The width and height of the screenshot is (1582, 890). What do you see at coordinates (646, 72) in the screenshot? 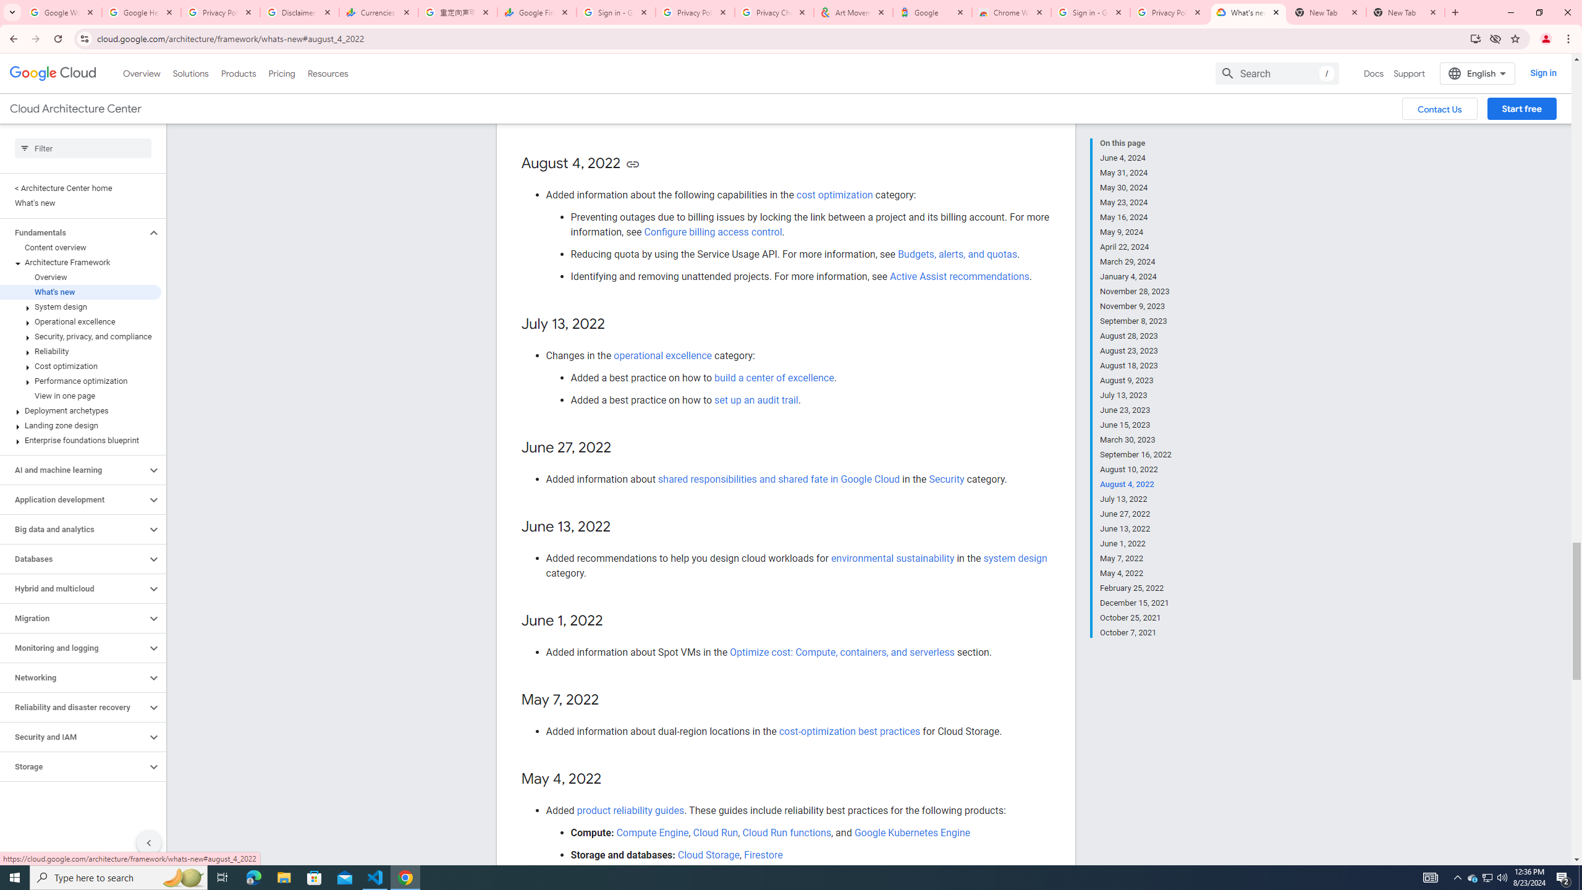
I see `System design` at bounding box center [646, 72].